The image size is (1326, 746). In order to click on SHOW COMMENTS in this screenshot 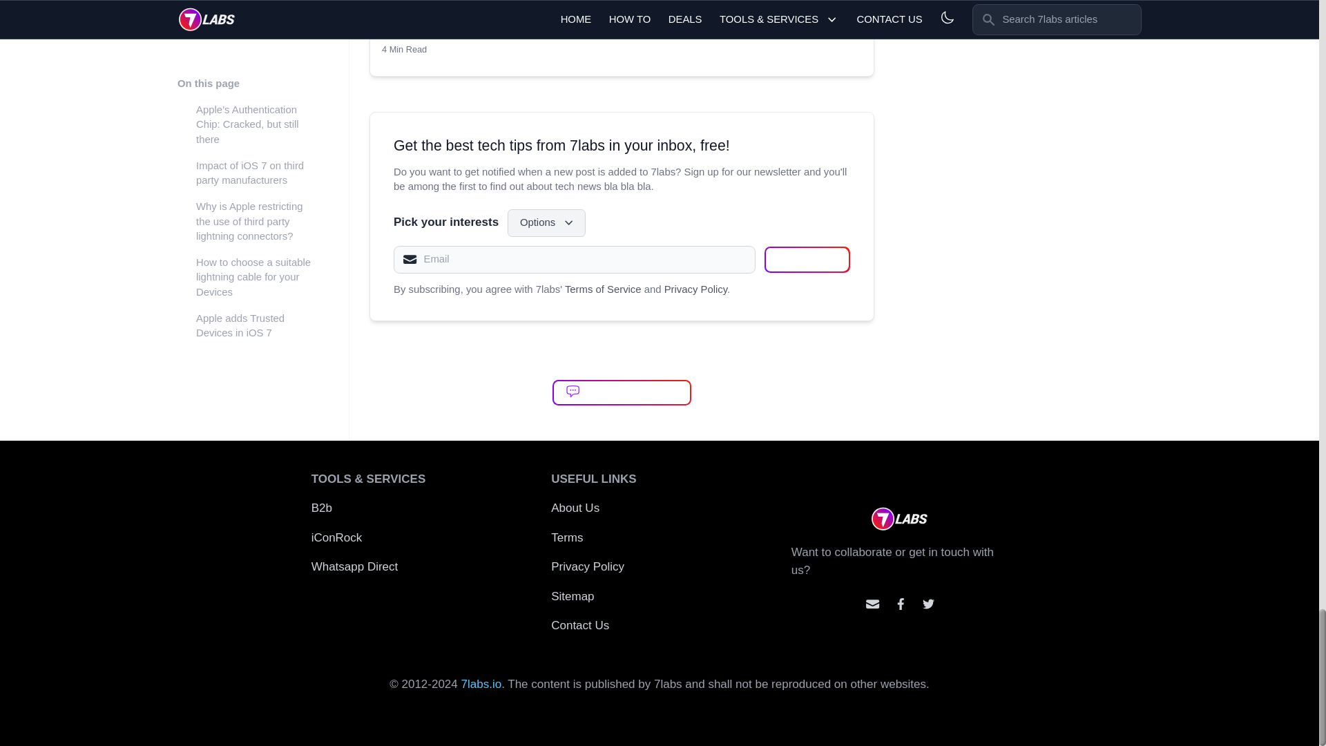, I will do `click(807, 260)`.